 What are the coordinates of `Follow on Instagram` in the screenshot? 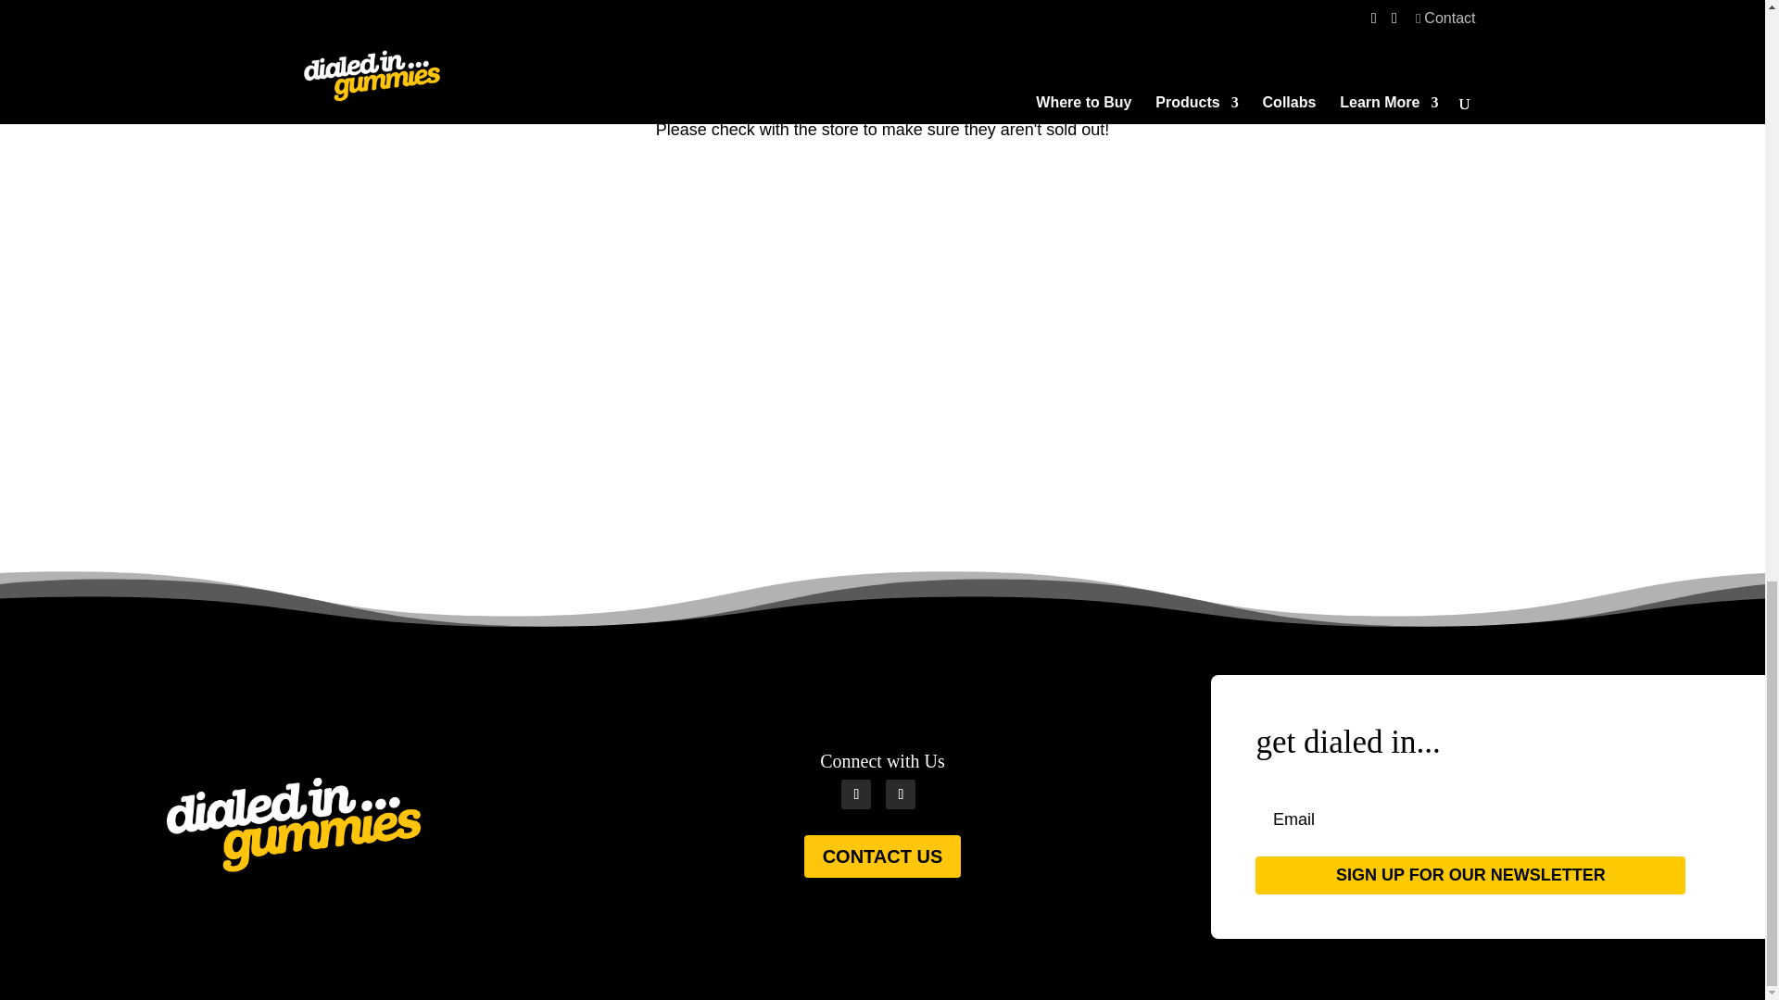 It's located at (901, 794).